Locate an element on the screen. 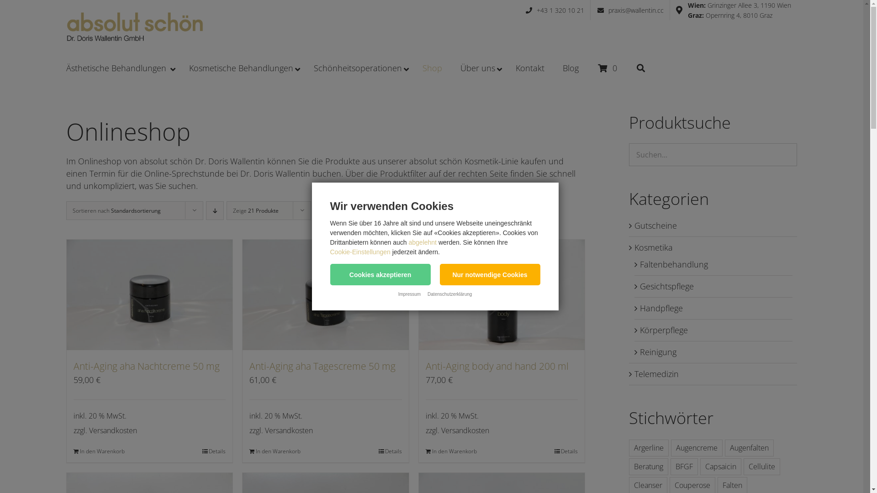 This screenshot has width=877, height=493. Cookie-Einstellungen is located at coordinates (360, 252).